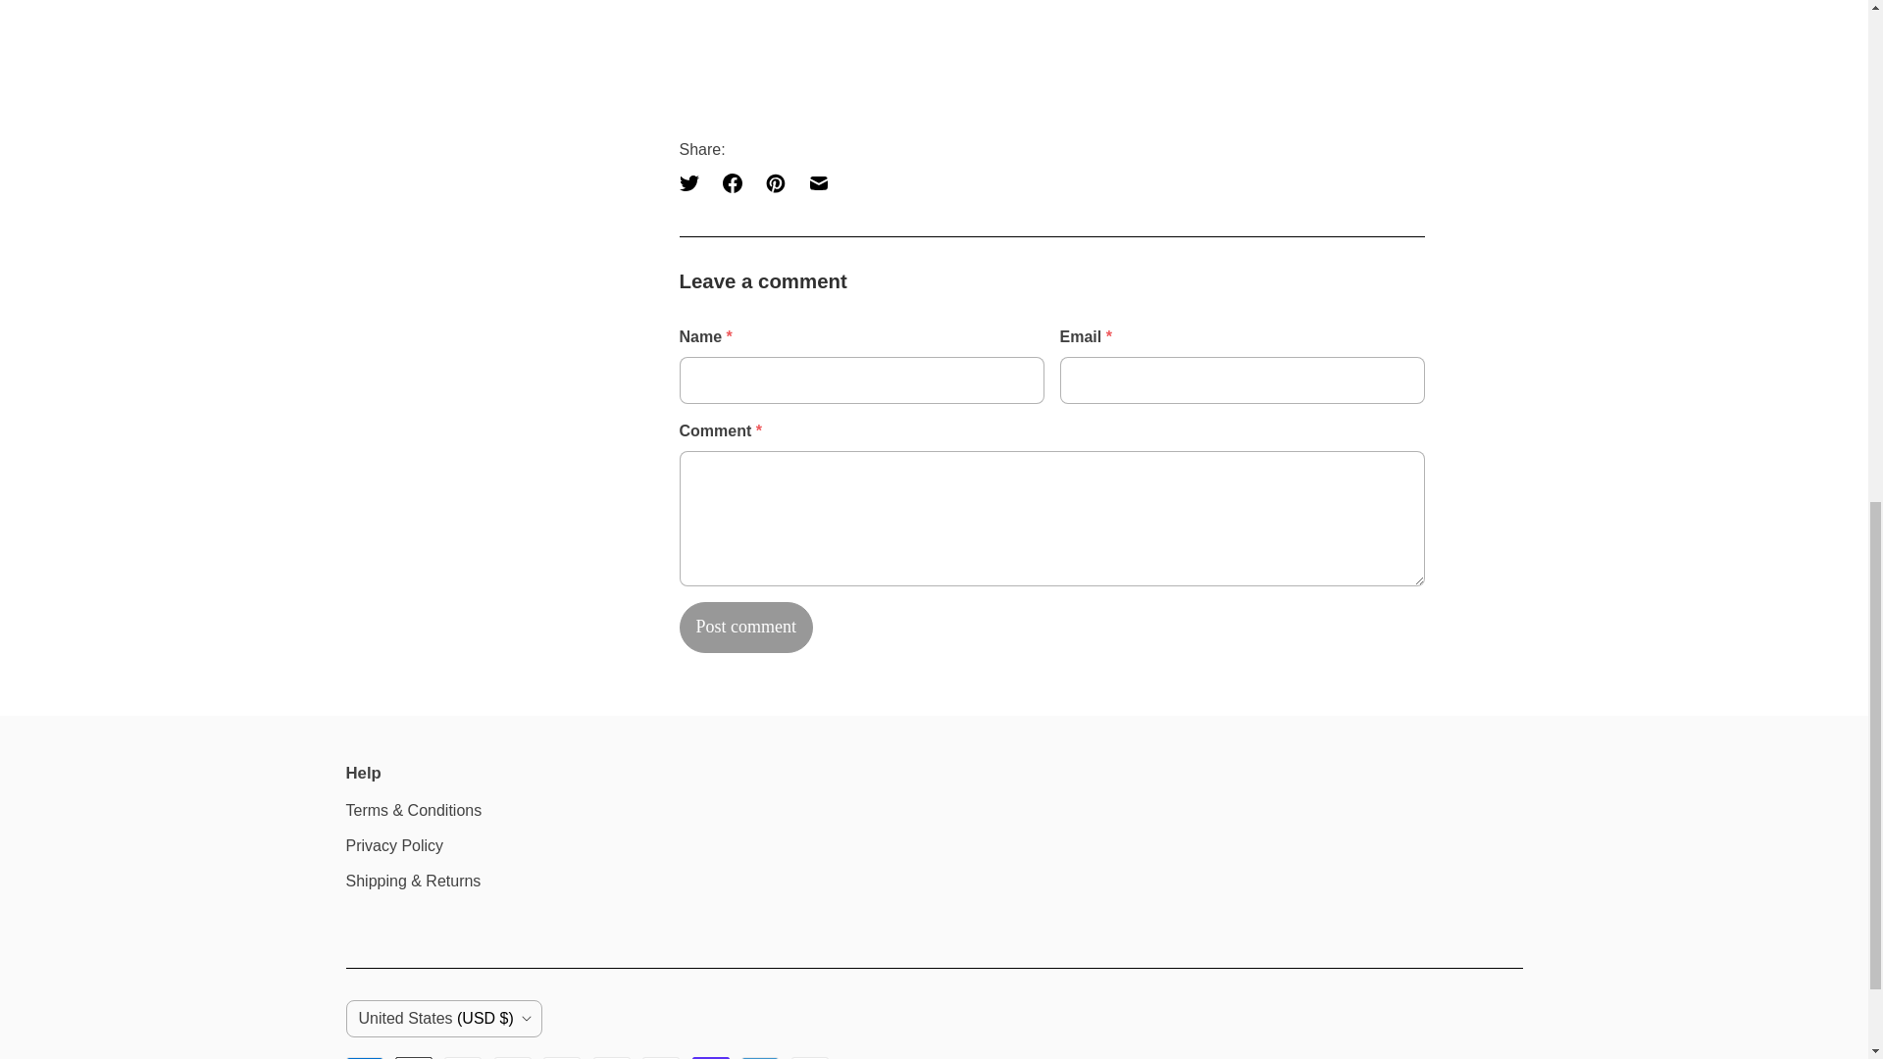  What do you see at coordinates (561, 1057) in the screenshot?
I see `Meta Pay` at bounding box center [561, 1057].